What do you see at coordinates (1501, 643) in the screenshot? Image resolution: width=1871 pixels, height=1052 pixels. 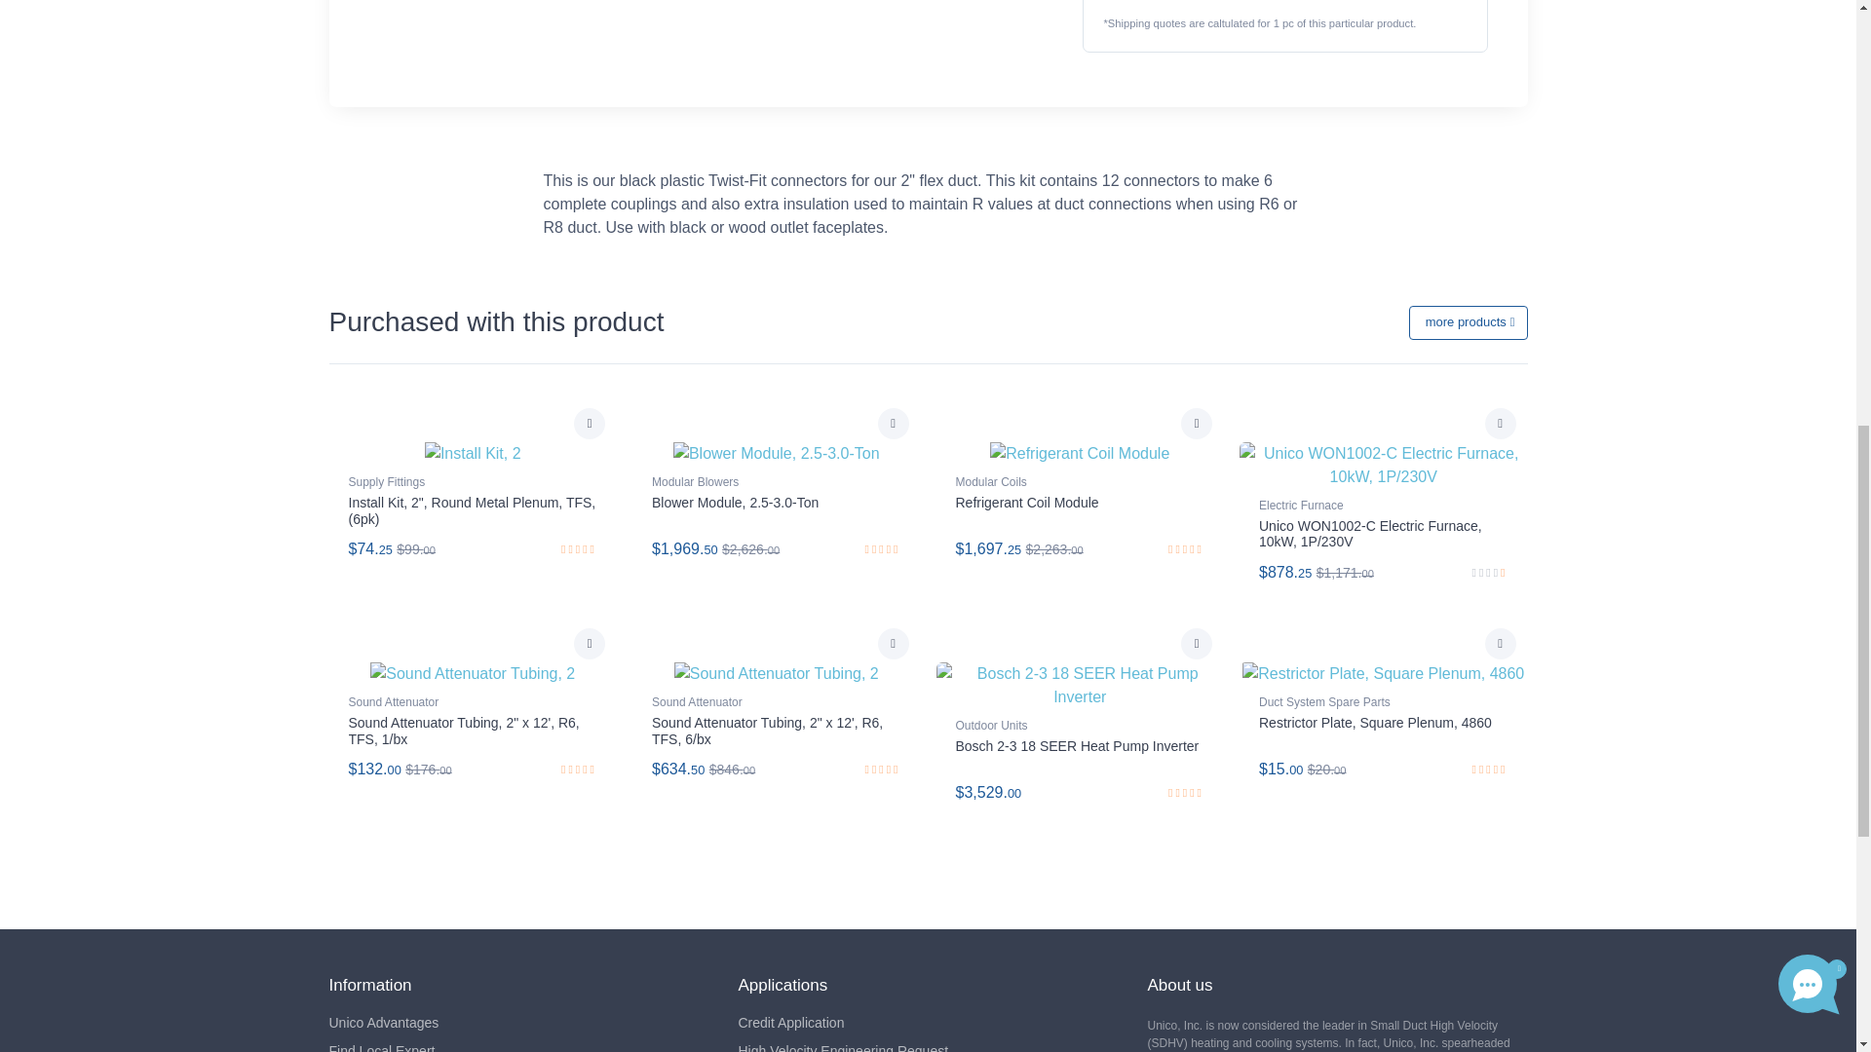 I see `Add to wishlist` at bounding box center [1501, 643].